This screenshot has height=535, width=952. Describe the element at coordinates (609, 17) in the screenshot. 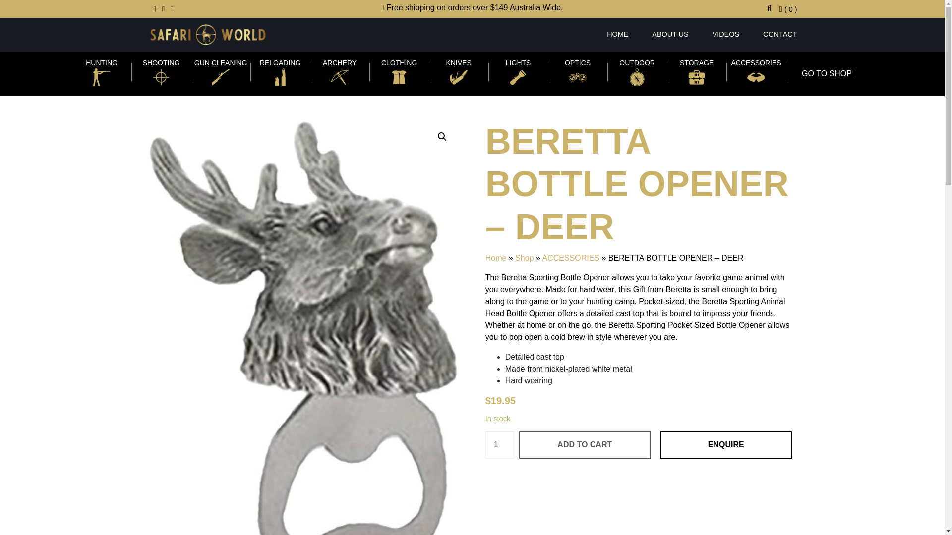

I see `Search` at that location.